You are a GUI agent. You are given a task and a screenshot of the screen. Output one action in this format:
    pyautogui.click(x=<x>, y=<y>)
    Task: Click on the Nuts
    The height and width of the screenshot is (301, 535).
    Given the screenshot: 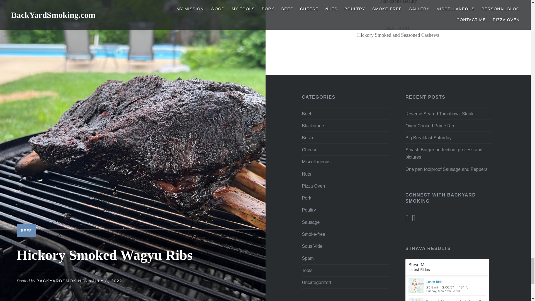 What is the action you would take?
    pyautogui.click(x=398, y=8)
    